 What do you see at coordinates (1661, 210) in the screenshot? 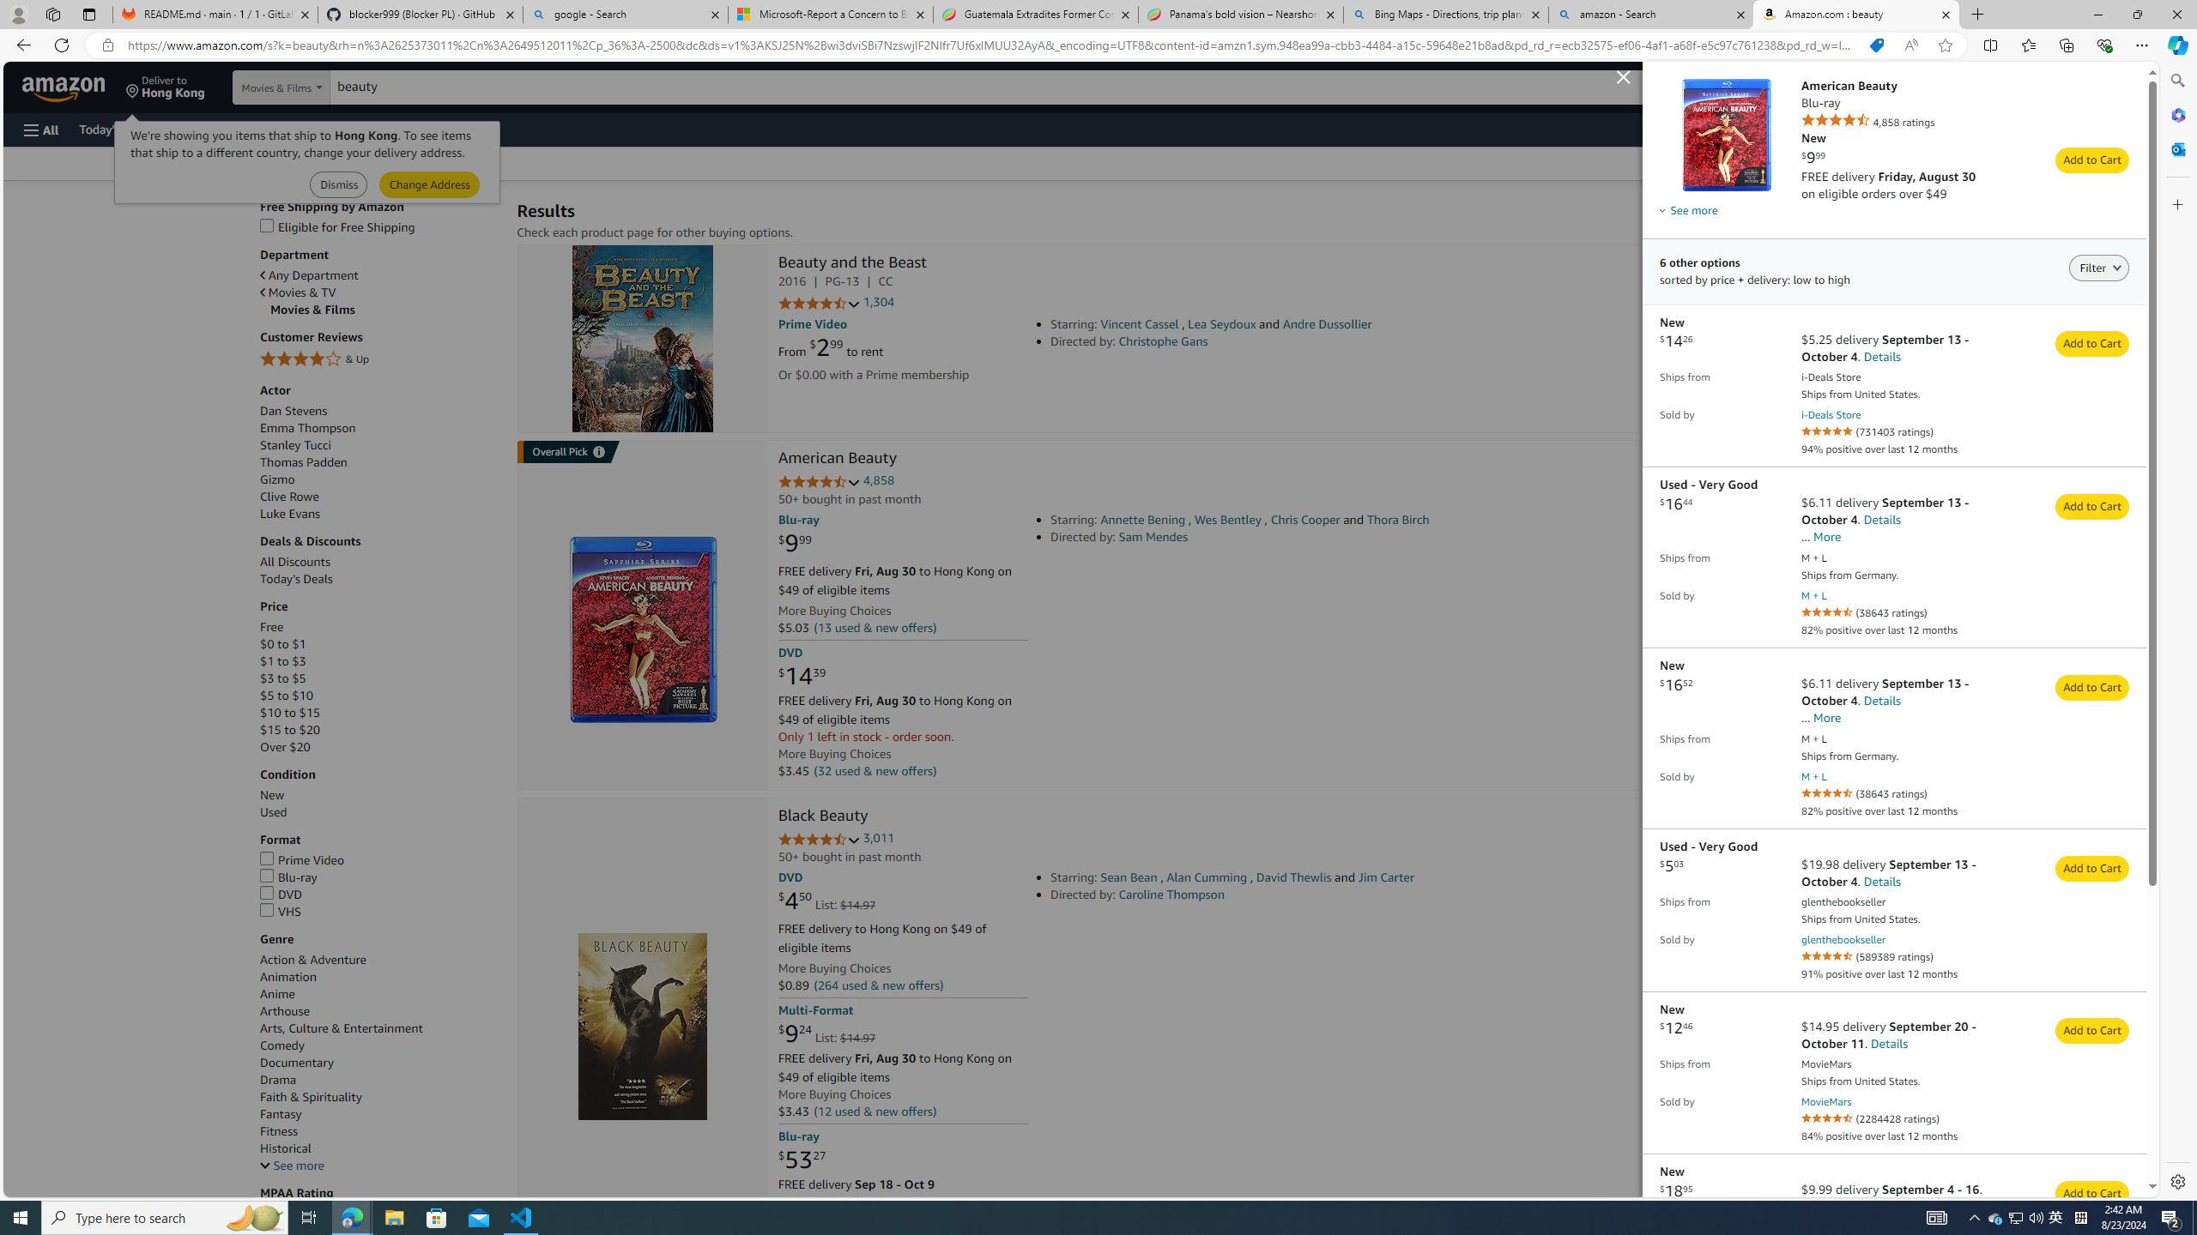
I see `About details for this option.` at bounding box center [1661, 210].